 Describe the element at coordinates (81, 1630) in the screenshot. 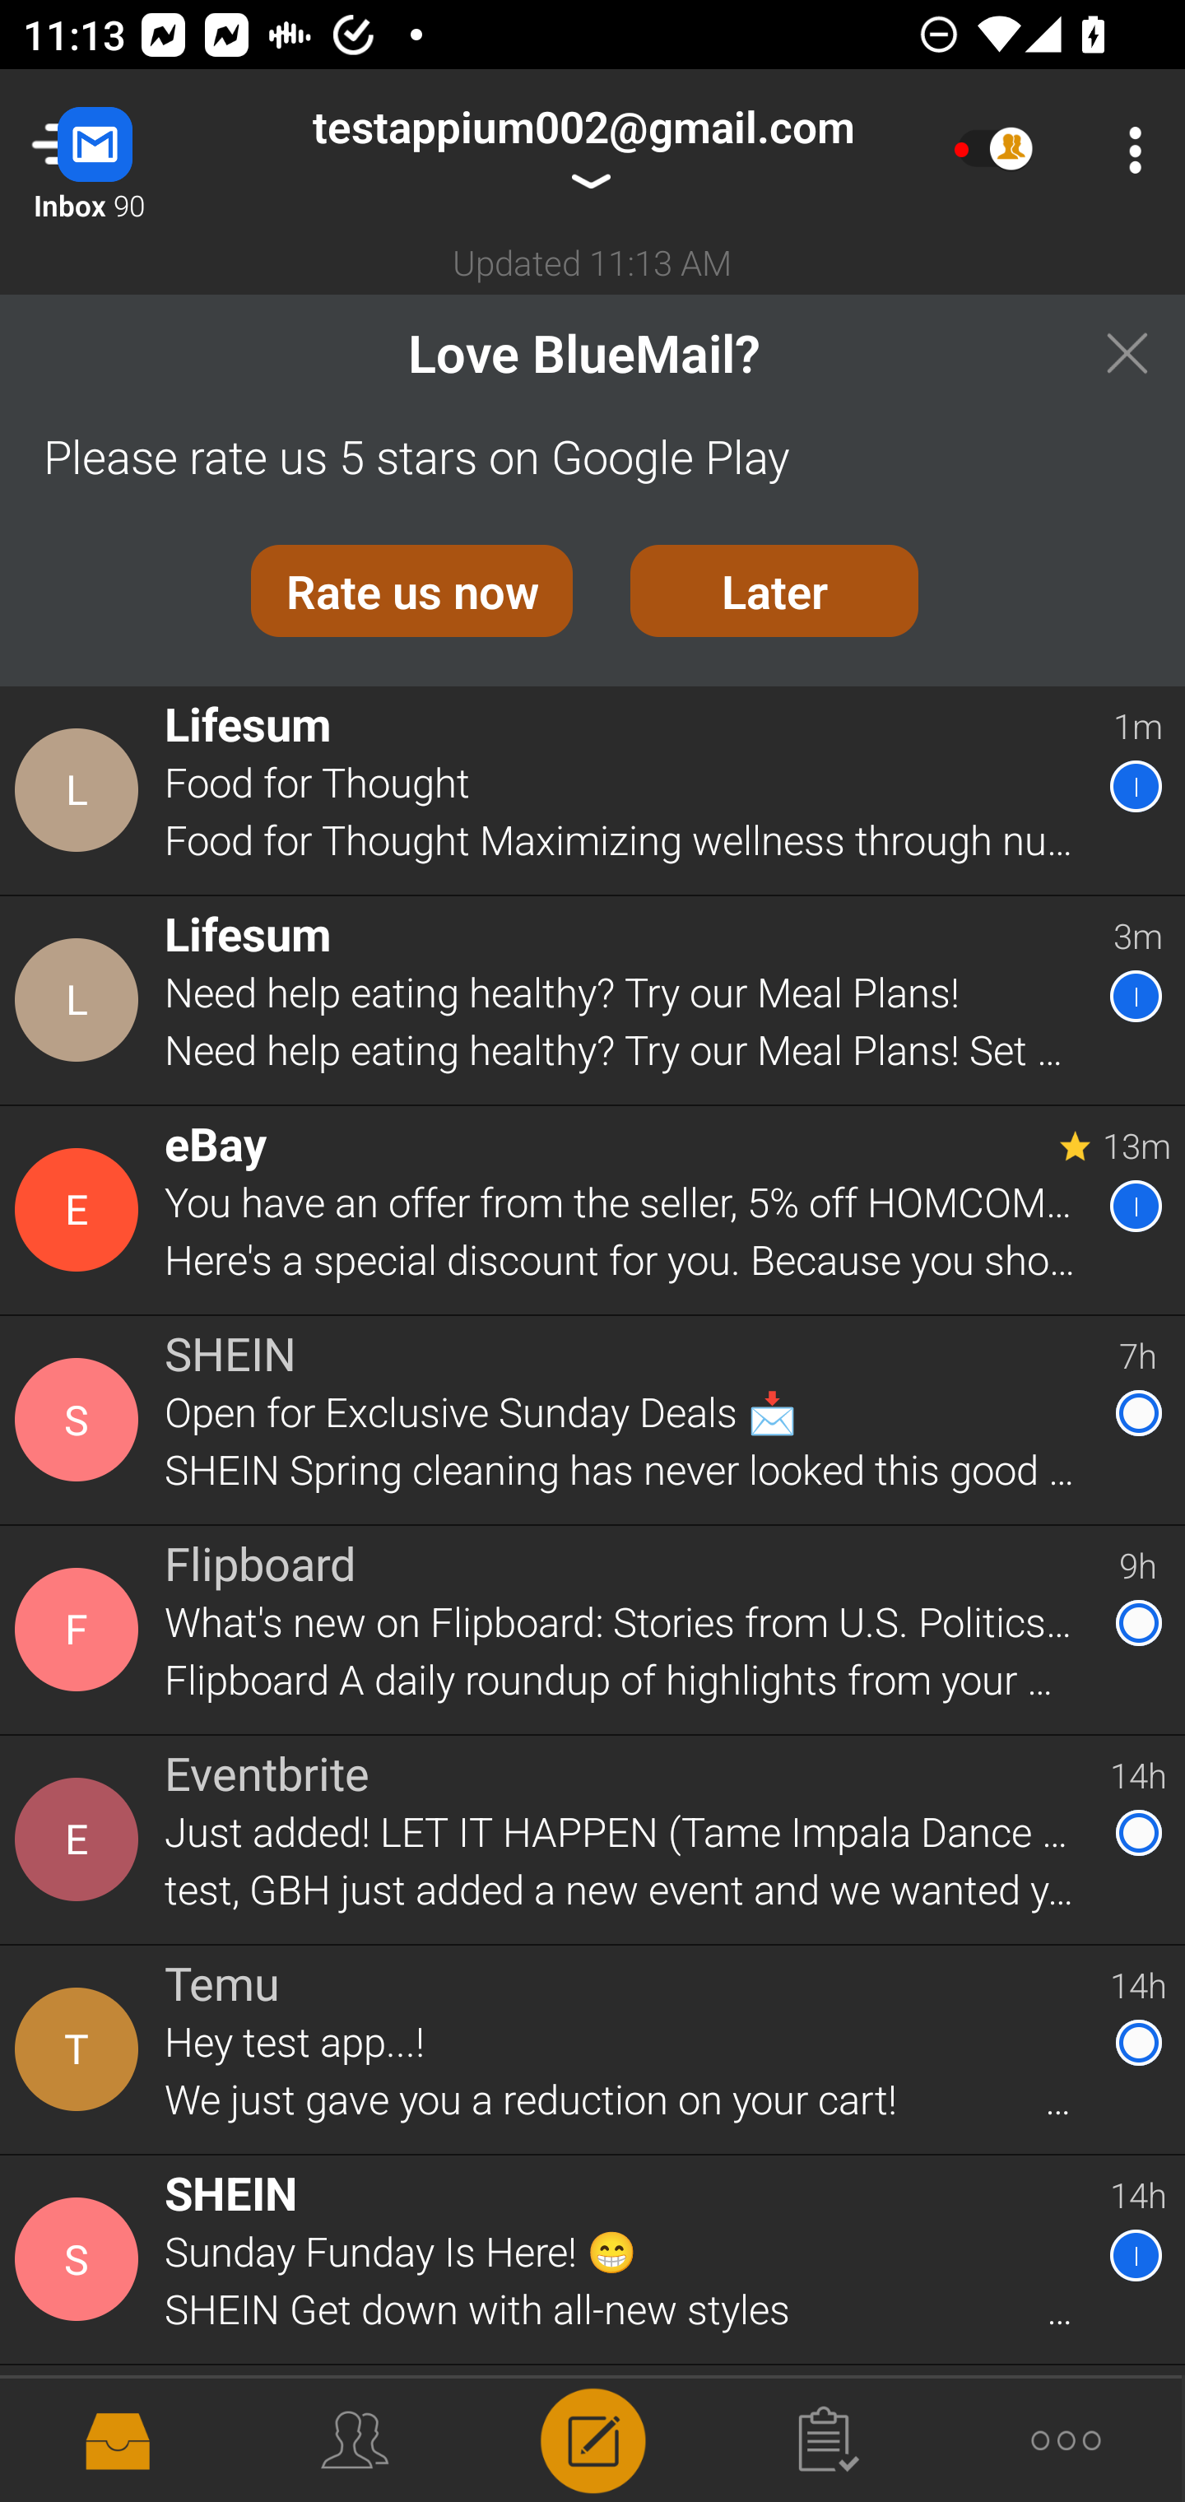

I see `Contact Details` at that location.